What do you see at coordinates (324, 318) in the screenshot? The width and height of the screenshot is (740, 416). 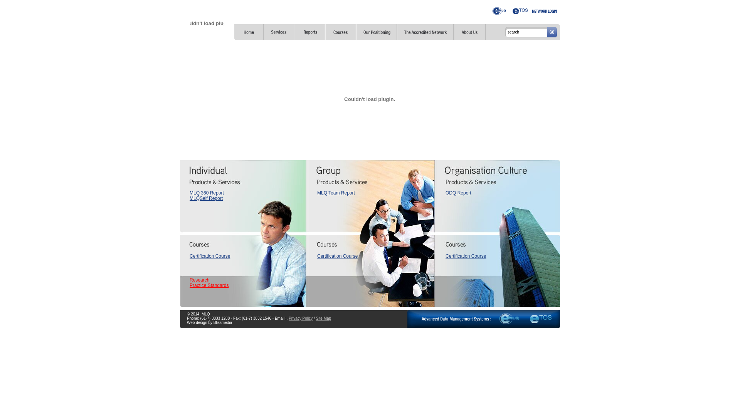 I see `Site Map` at bounding box center [324, 318].